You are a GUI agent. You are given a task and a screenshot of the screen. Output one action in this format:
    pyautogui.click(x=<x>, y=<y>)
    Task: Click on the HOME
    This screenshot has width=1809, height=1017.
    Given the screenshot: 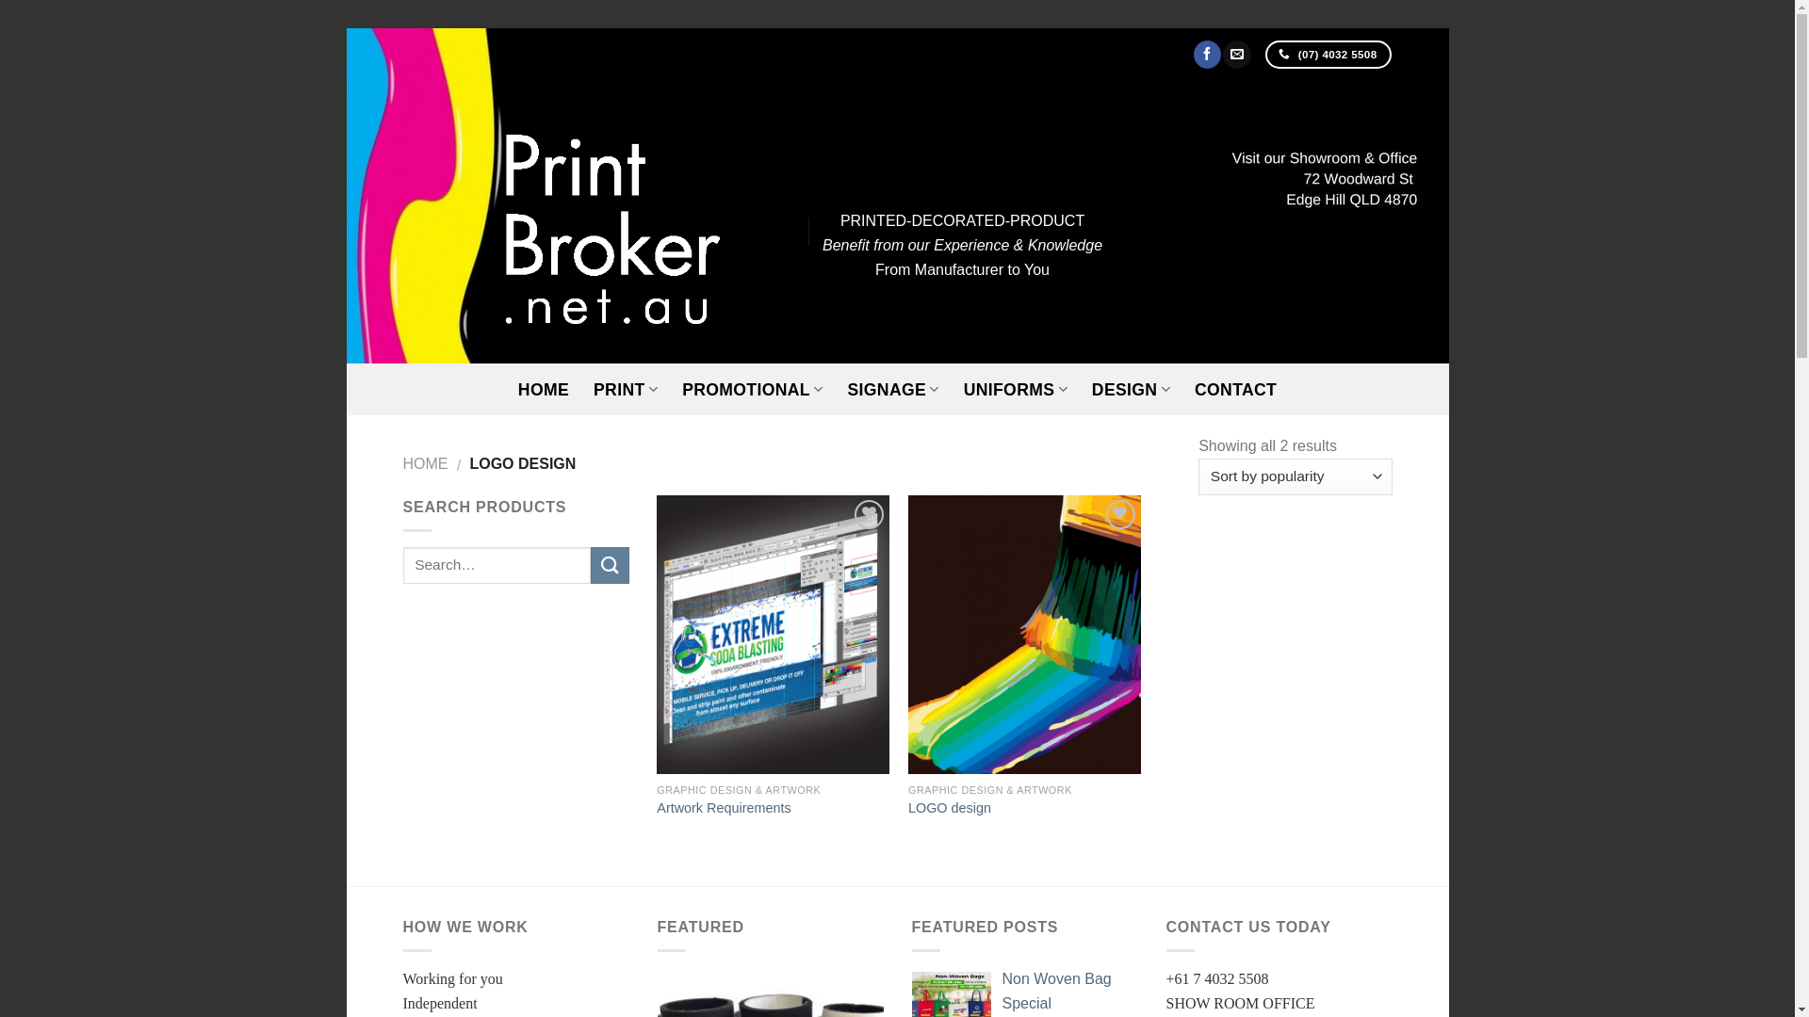 What is the action you would take?
    pyautogui.click(x=544, y=390)
    